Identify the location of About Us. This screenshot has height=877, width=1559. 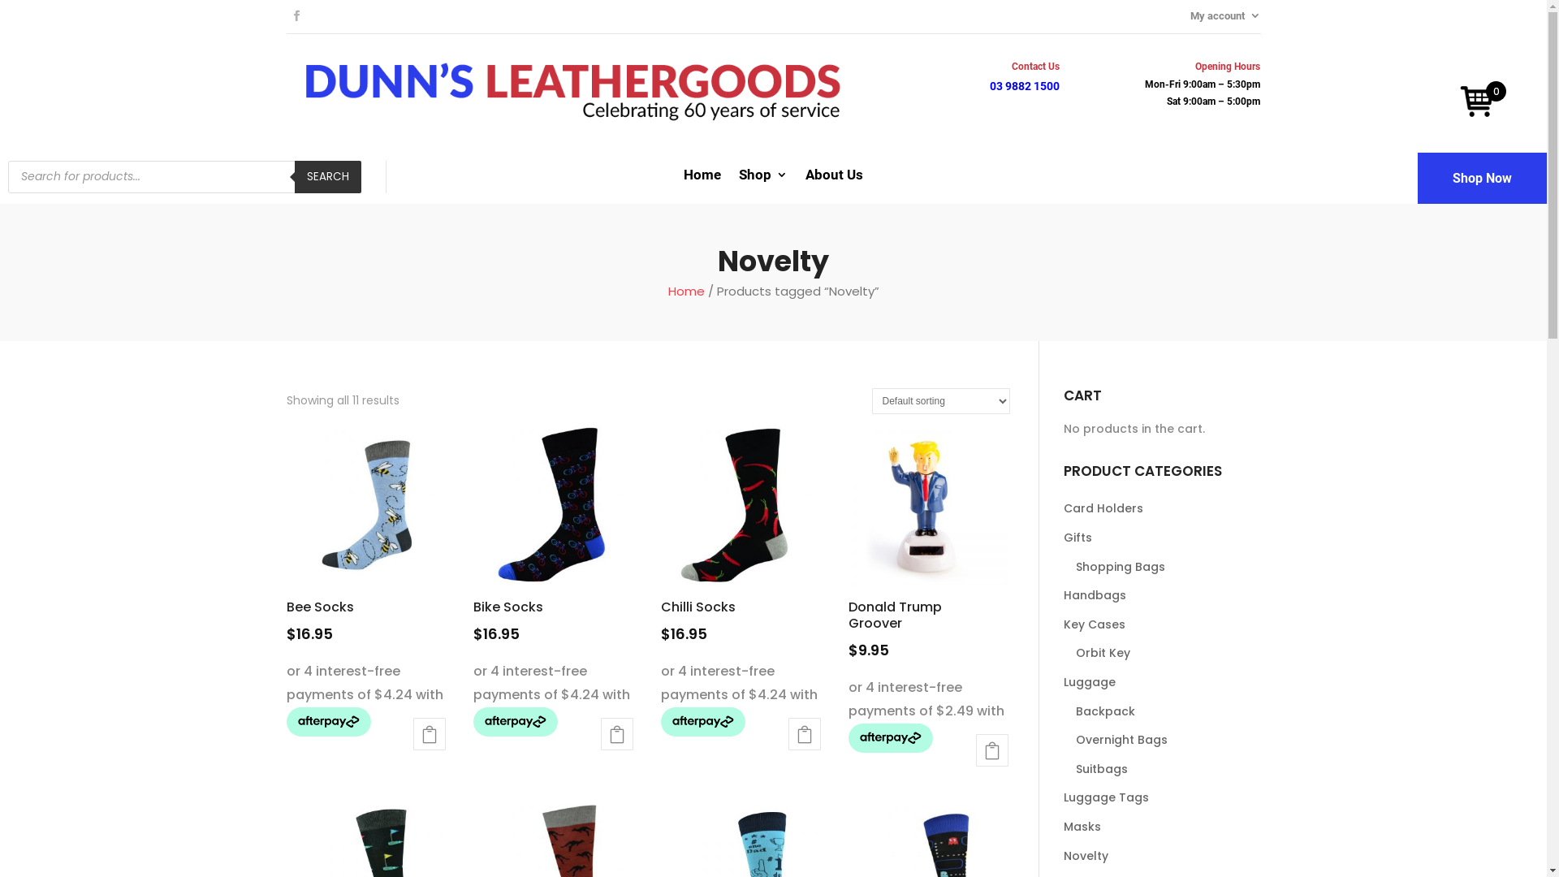
(835, 179).